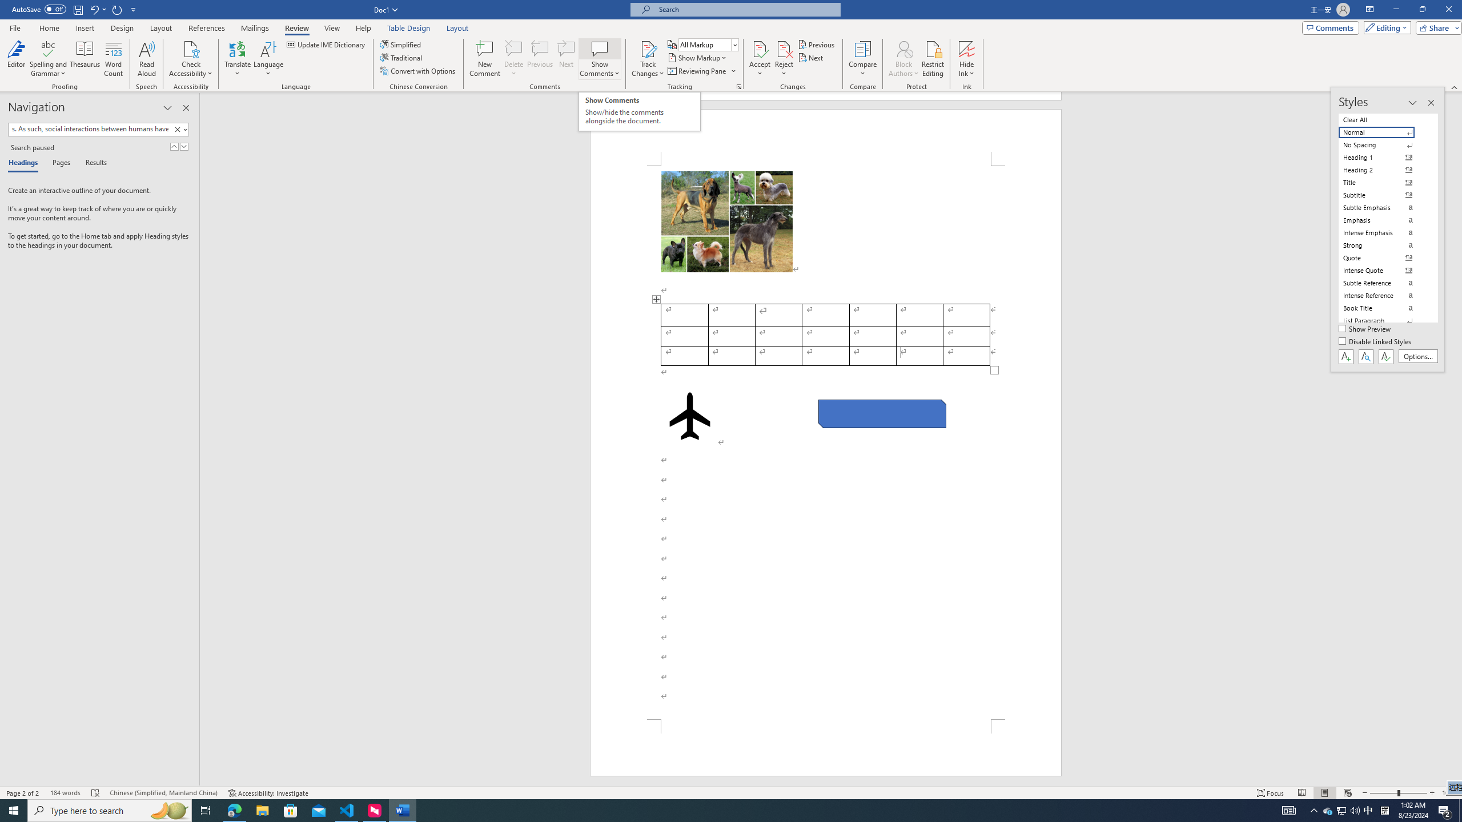  What do you see at coordinates (760, 49) in the screenshot?
I see `Accept and Move to Next` at bounding box center [760, 49].